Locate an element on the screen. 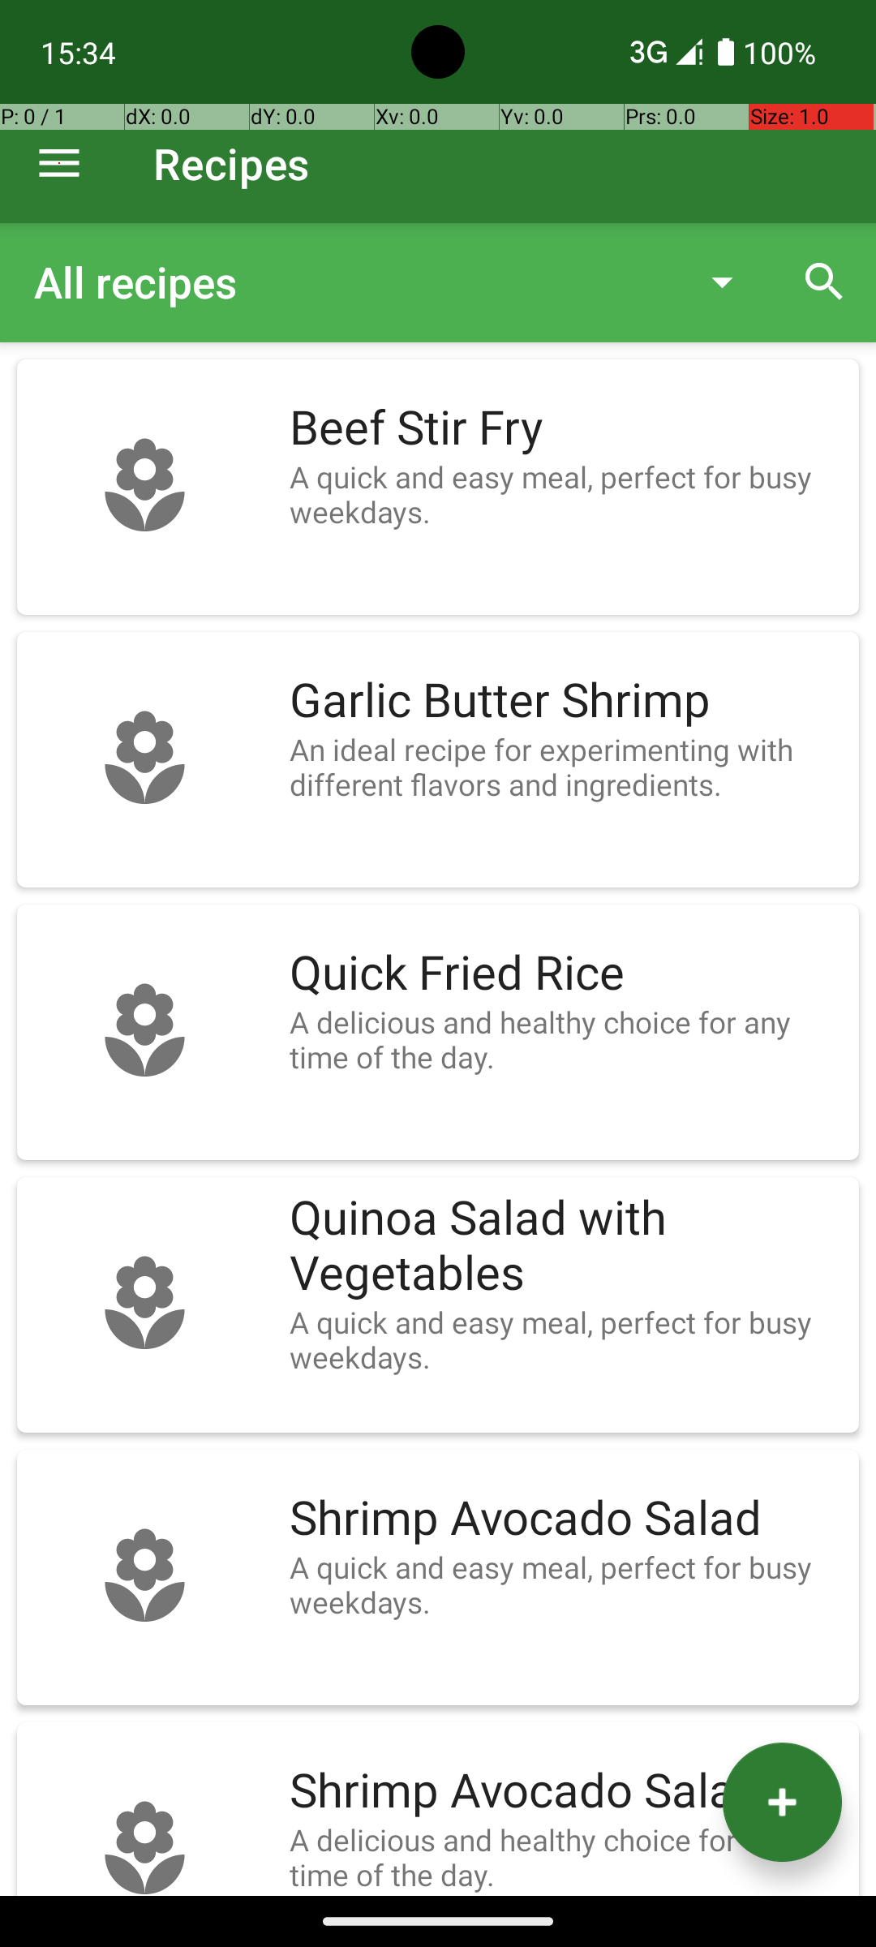  An ideal recipe for experimenting with different flavors and ingredients. is located at coordinates (566, 767).